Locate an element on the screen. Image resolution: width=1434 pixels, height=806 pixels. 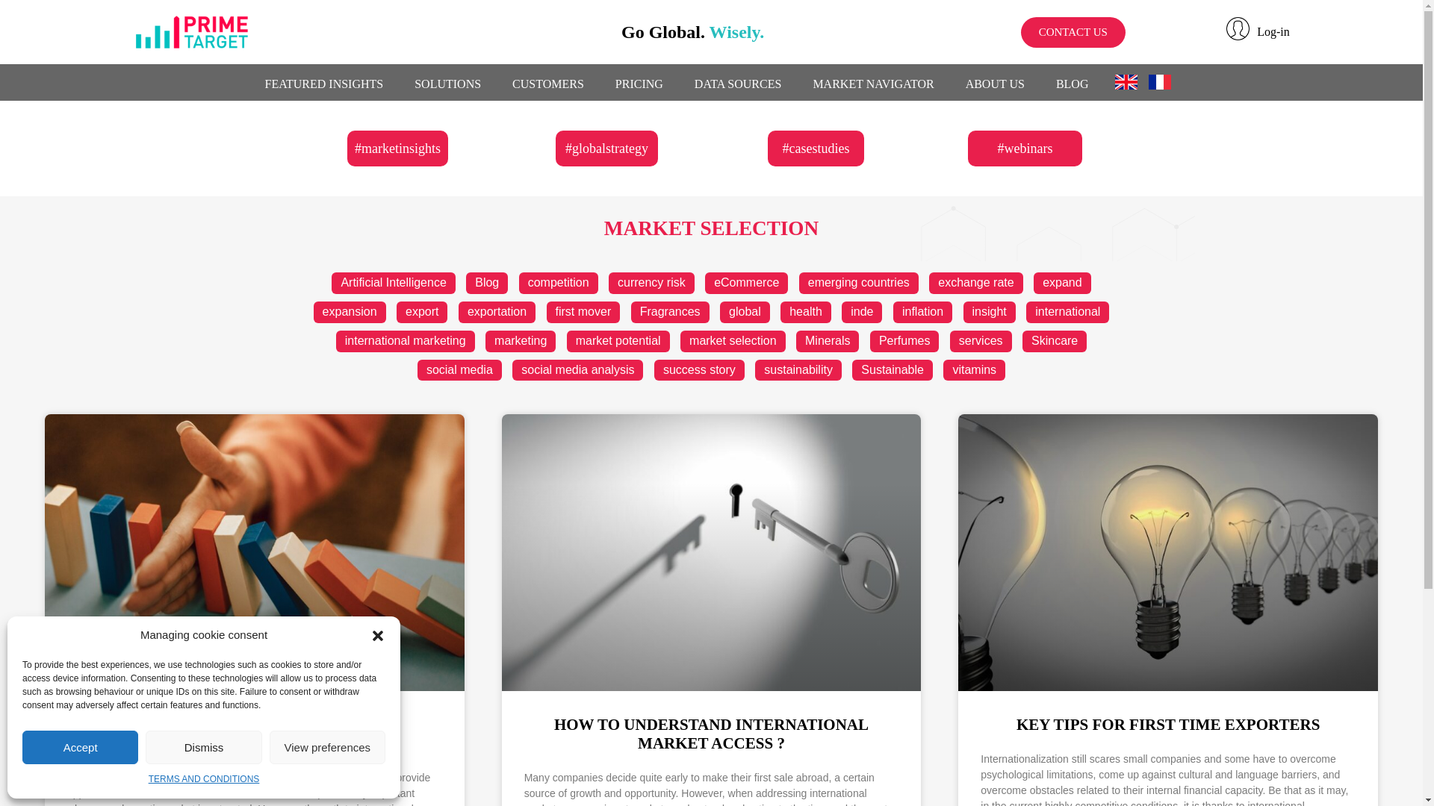
SOLUTIONS is located at coordinates (448, 84).